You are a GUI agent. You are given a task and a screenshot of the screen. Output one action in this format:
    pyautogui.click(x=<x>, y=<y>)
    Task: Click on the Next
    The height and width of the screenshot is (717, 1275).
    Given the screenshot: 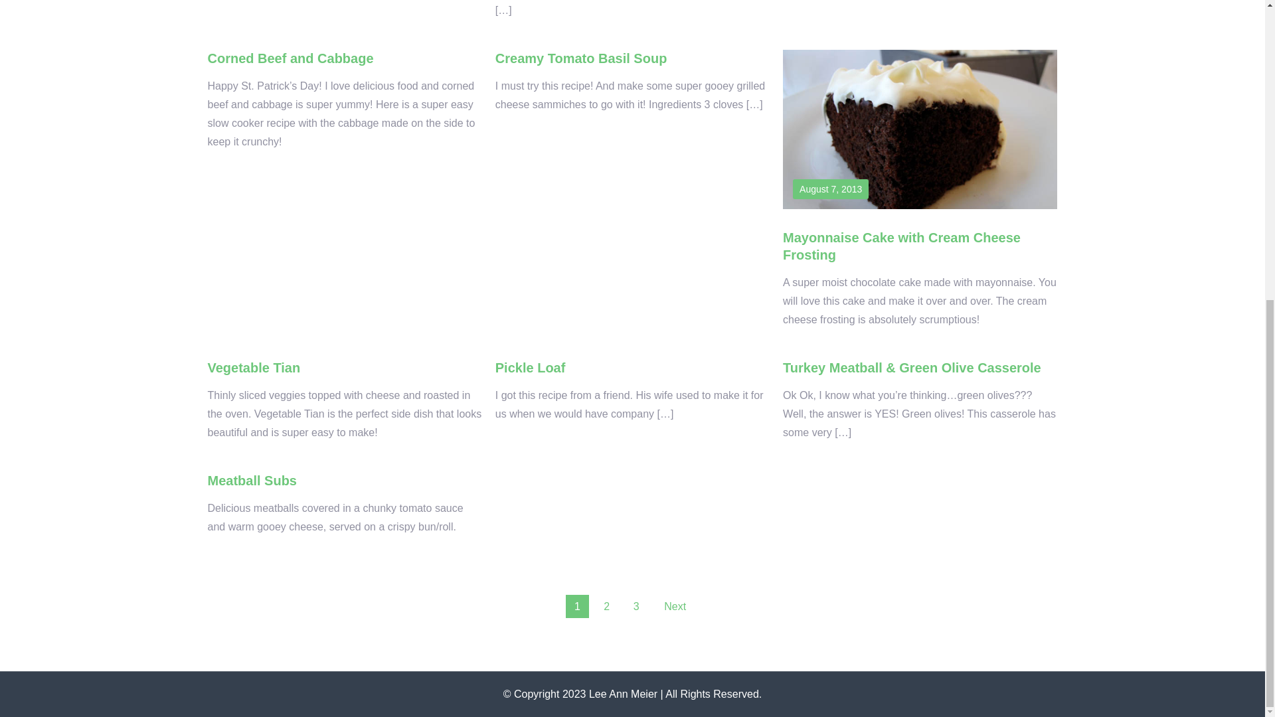 What is the action you would take?
    pyautogui.click(x=675, y=606)
    